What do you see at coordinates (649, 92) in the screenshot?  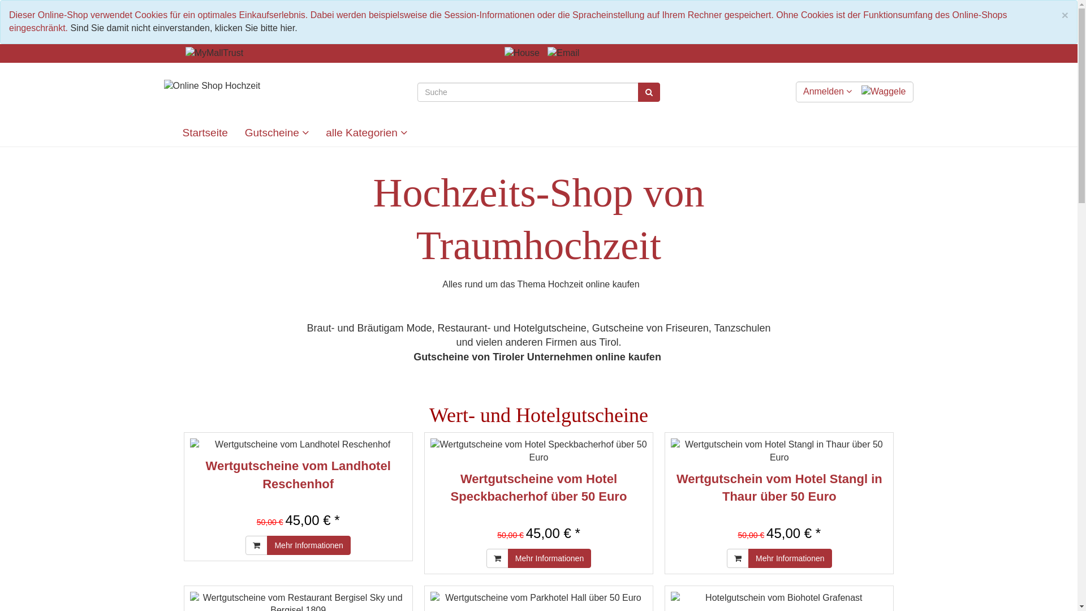 I see `Suchen` at bounding box center [649, 92].